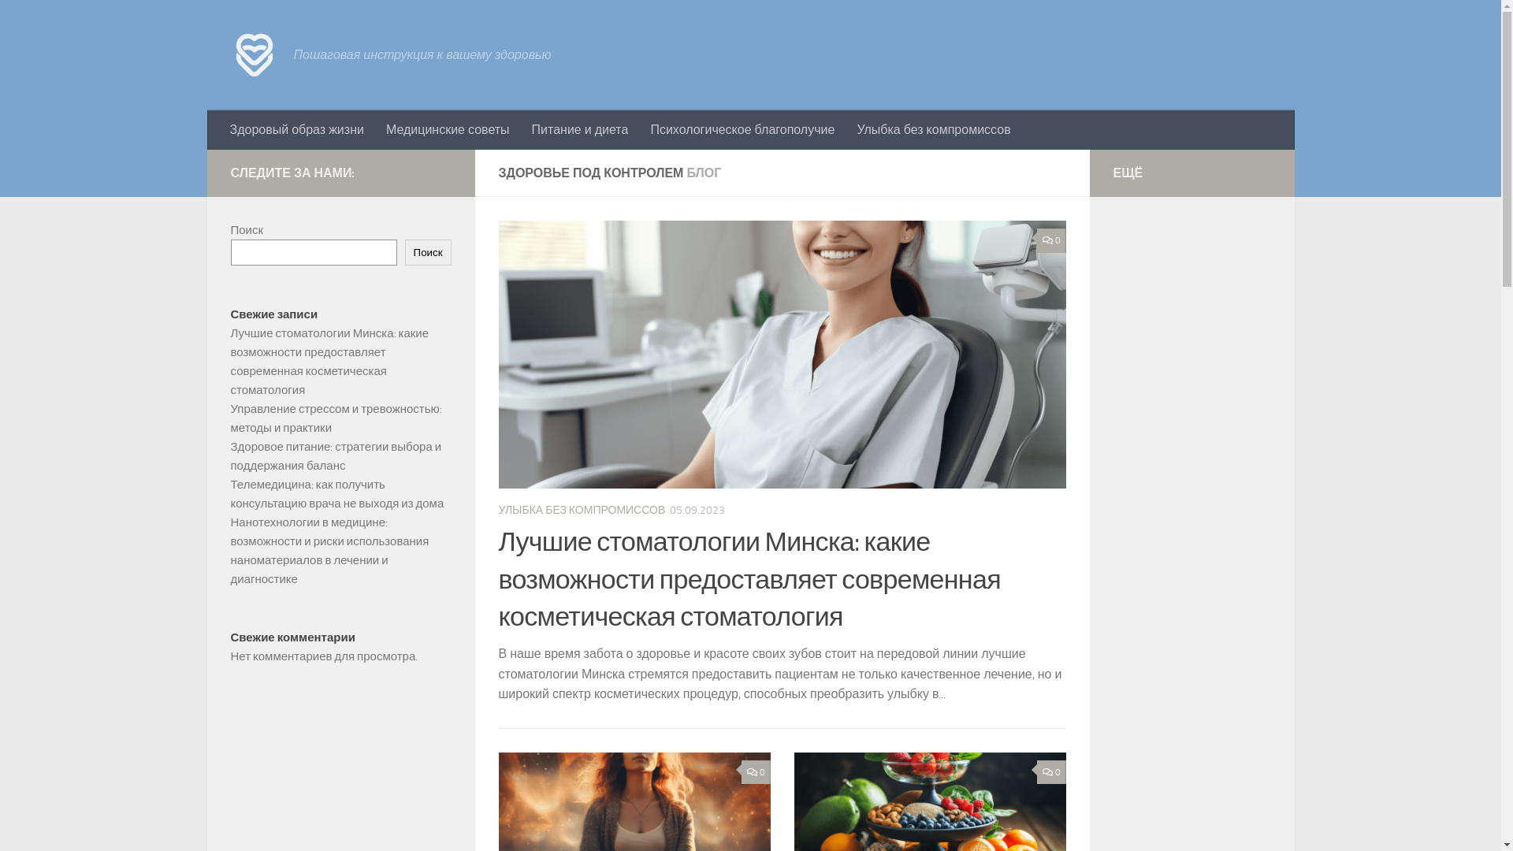 The width and height of the screenshot is (1513, 851). I want to click on 0, so click(756, 772).